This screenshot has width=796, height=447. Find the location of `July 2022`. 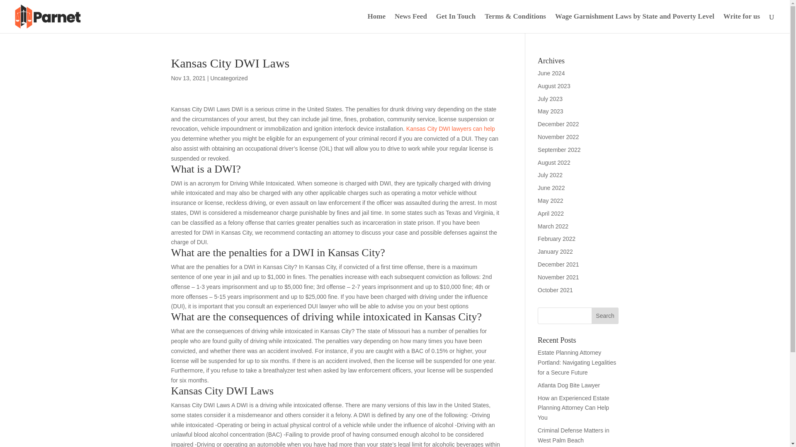

July 2022 is located at coordinates (550, 175).